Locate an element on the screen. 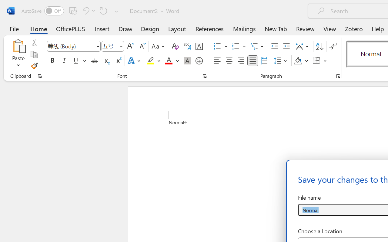 Image resolution: width=388 pixels, height=242 pixels. Change Case is located at coordinates (159, 46).